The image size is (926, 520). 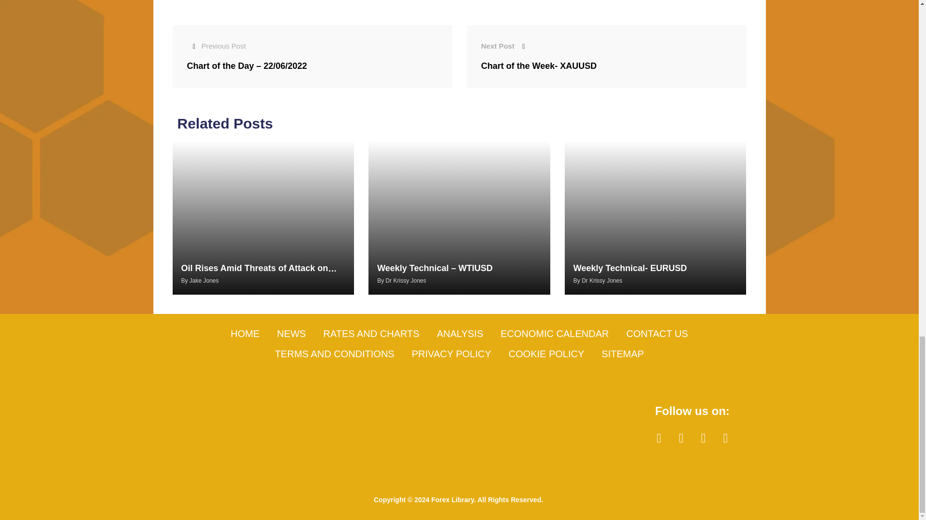 What do you see at coordinates (655, 218) in the screenshot?
I see `Weekly Technical- EURUSD` at bounding box center [655, 218].